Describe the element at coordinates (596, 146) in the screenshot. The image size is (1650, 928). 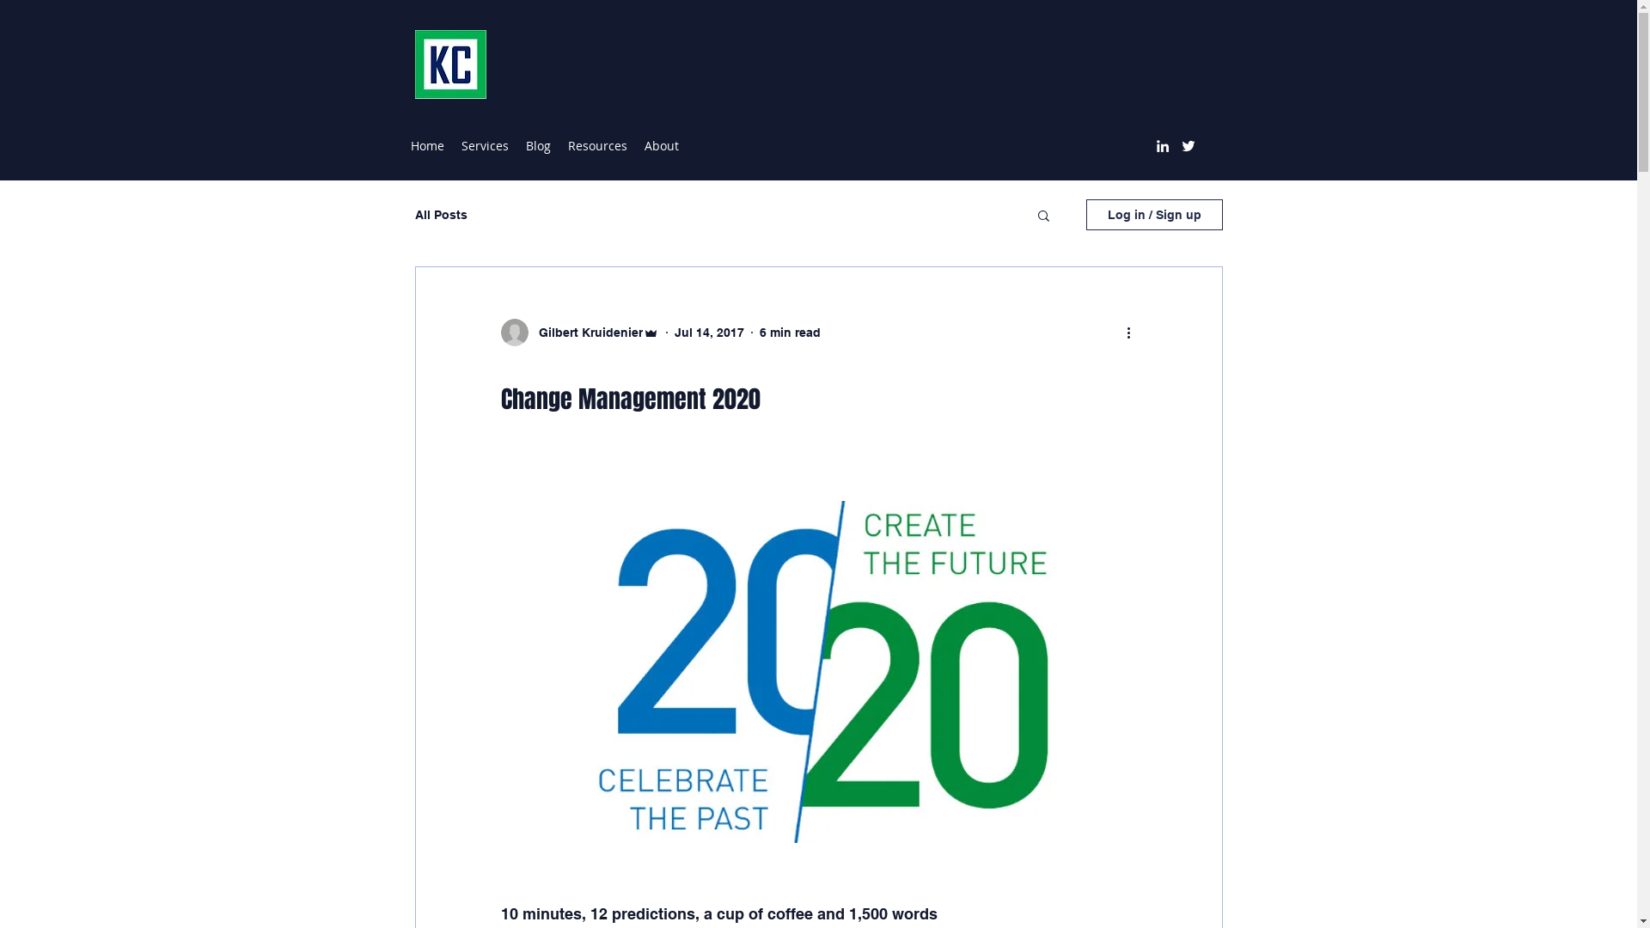
I see `Resources` at that location.